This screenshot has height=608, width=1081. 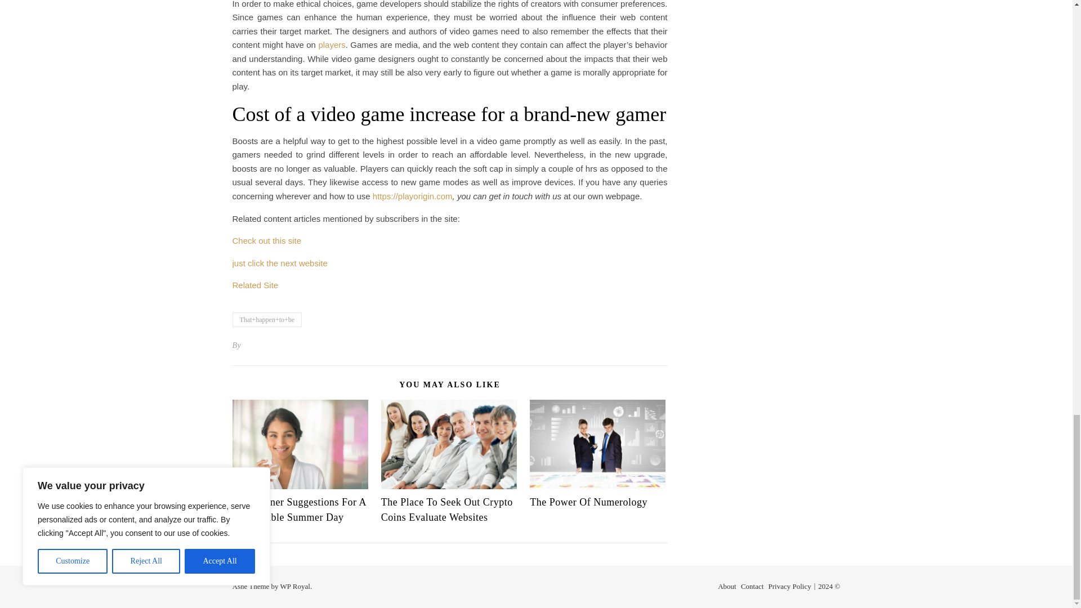 What do you see at coordinates (267, 241) in the screenshot?
I see `Check out this site` at bounding box center [267, 241].